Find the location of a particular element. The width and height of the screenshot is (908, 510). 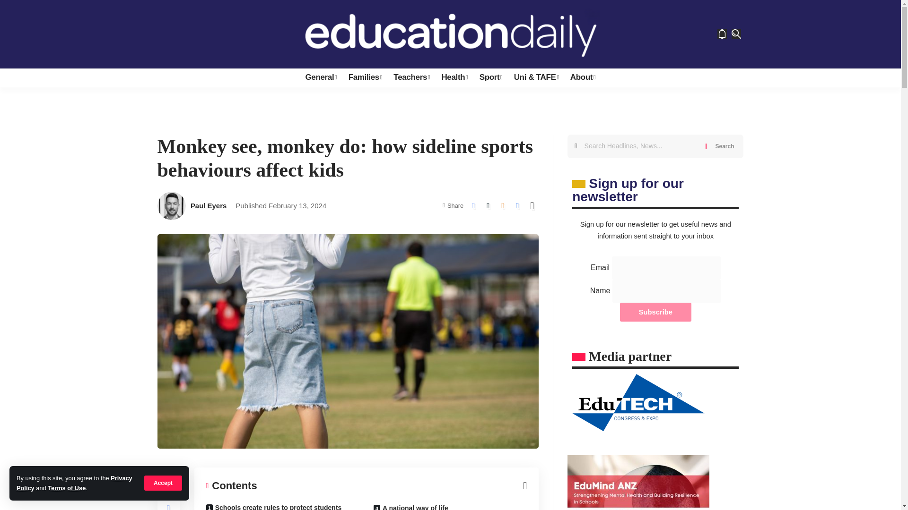

Privacy Policy is located at coordinates (74, 483).